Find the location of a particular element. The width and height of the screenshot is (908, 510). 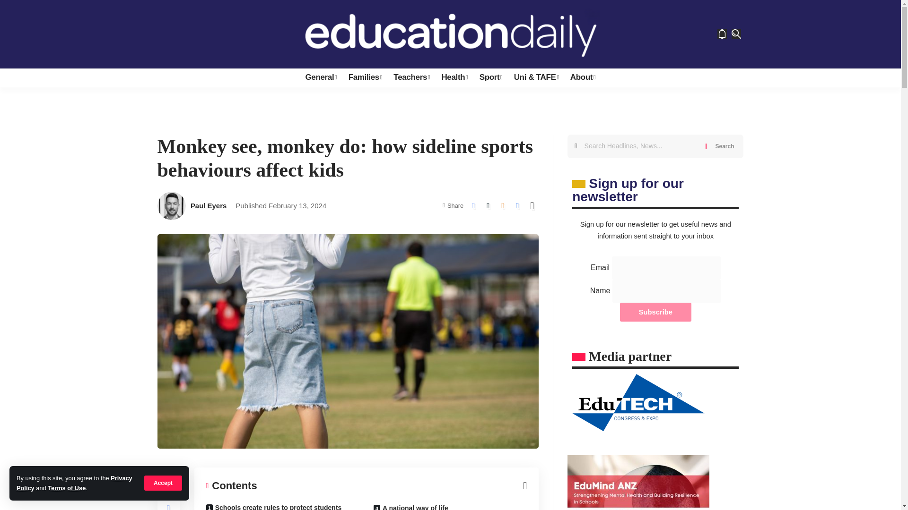

Privacy Policy is located at coordinates (74, 483).